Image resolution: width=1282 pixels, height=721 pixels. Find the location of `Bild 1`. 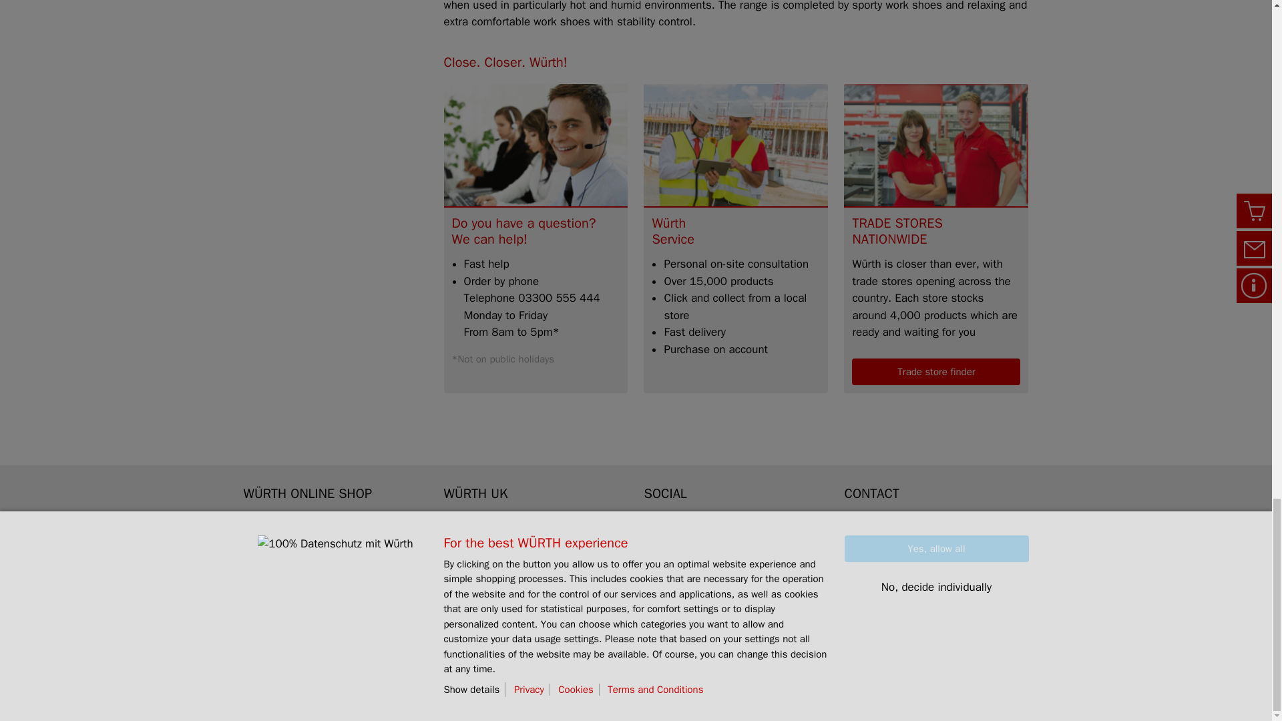

Bild 1 is located at coordinates (536, 144).